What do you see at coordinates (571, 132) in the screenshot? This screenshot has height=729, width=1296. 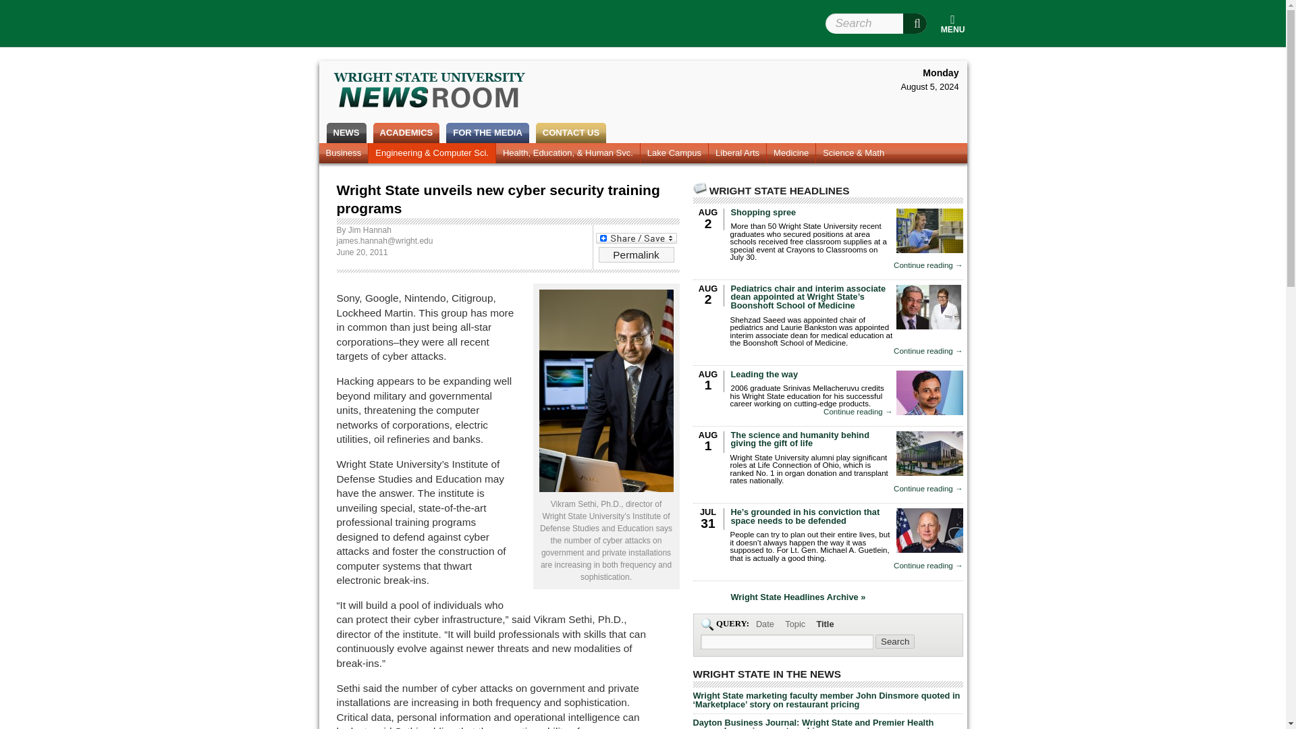 I see `CONTACT US` at bounding box center [571, 132].